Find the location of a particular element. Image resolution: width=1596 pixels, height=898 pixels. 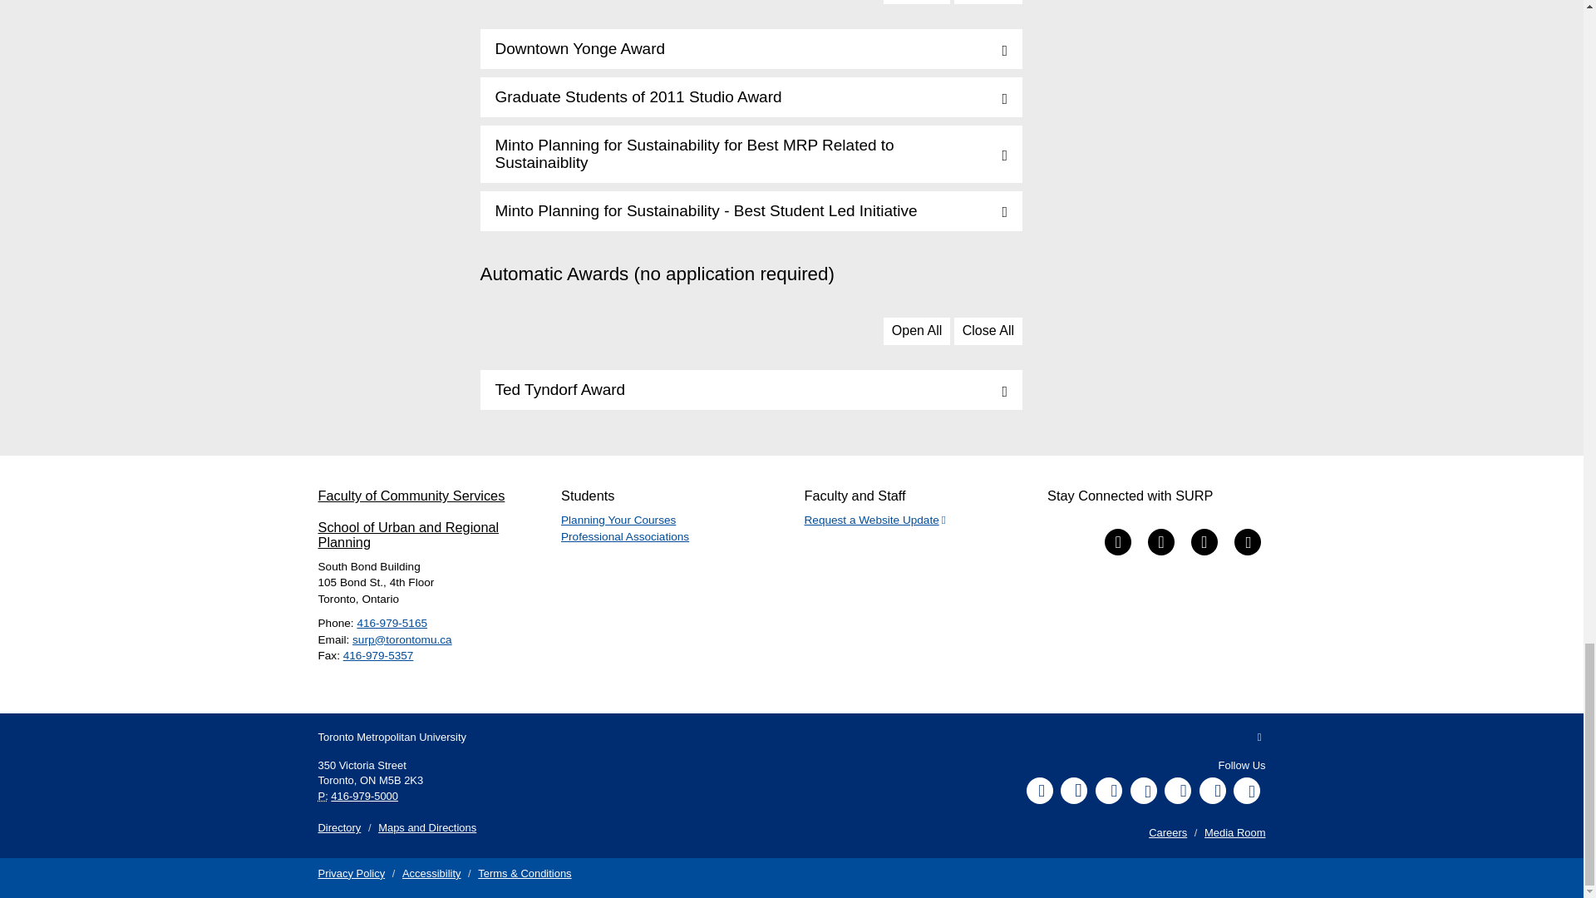

linkedin is located at coordinates (1117, 542).